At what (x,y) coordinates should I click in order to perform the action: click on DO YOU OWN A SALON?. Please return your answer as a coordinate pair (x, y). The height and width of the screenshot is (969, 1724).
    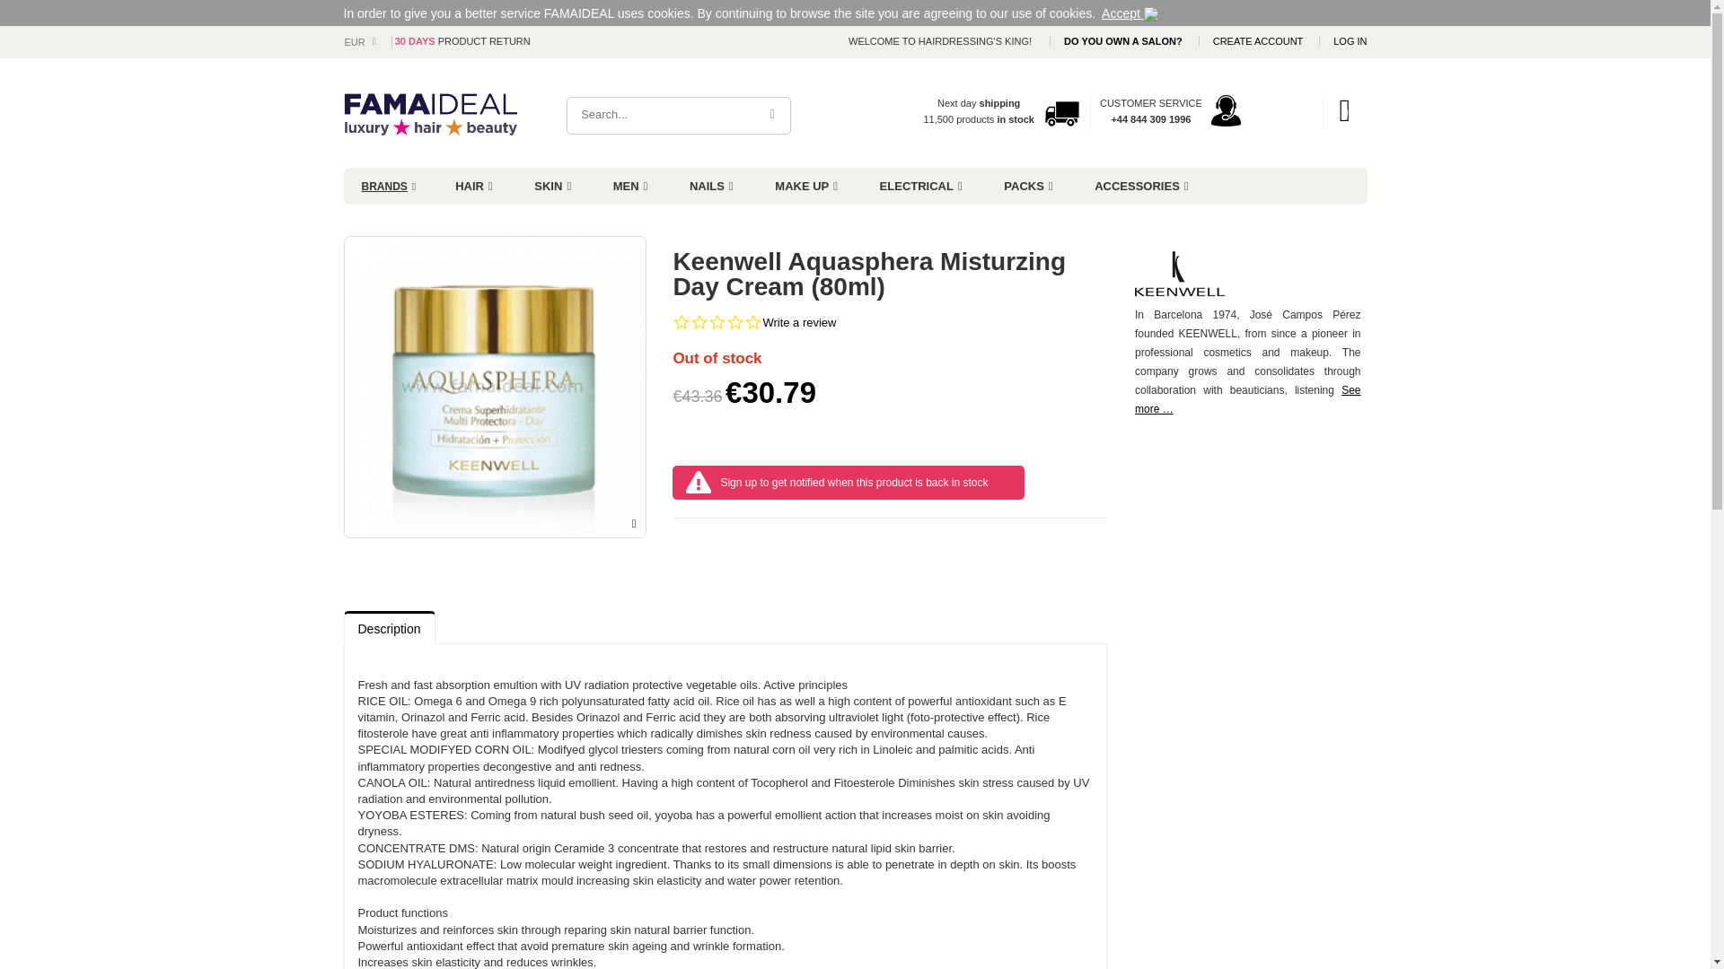
    Looking at the image, I should click on (1124, 40).